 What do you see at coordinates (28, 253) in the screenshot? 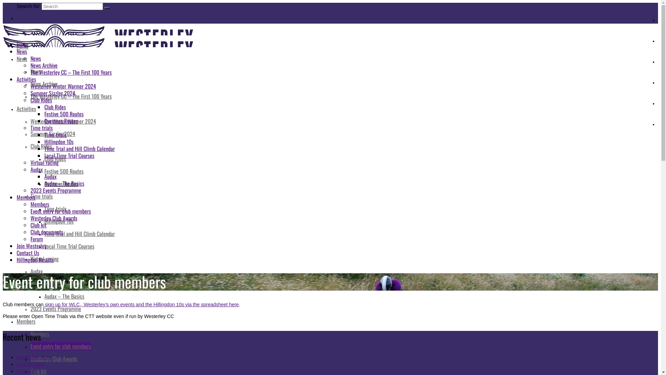
I see `Contact Us` at bounding box center [28, 253].